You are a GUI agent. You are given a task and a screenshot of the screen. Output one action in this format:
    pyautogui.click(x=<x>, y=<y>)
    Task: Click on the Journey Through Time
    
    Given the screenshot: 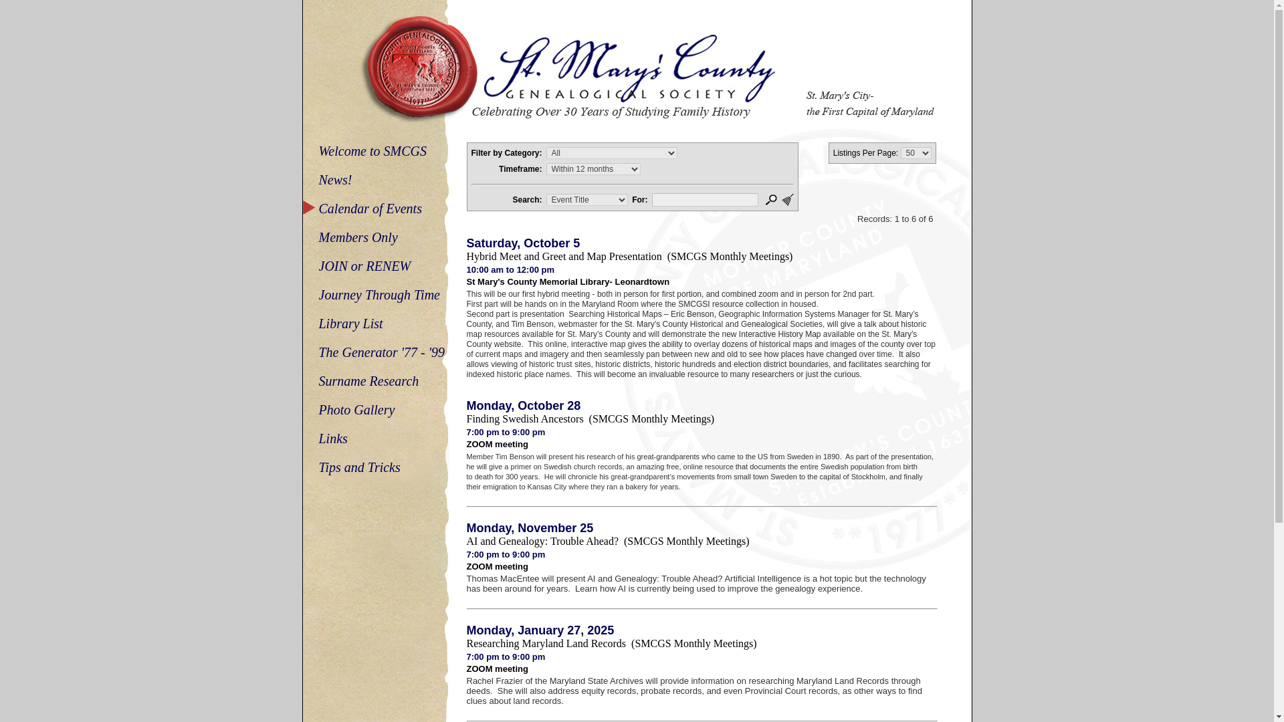 What is the action you would take?
    pyautogui.click(x=379, y=294)
    